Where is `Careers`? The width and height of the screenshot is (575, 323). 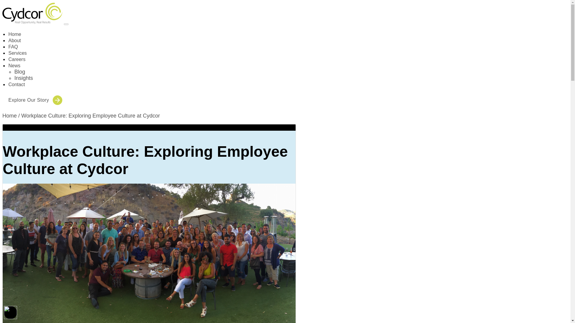
Careers is located at coordinates (17, 59).